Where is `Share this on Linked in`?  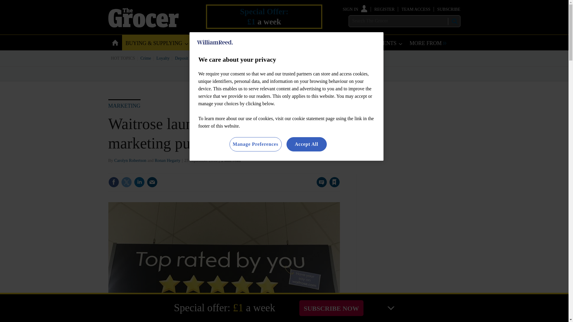
Share this on Linked in is located at coordinates (139, 182).